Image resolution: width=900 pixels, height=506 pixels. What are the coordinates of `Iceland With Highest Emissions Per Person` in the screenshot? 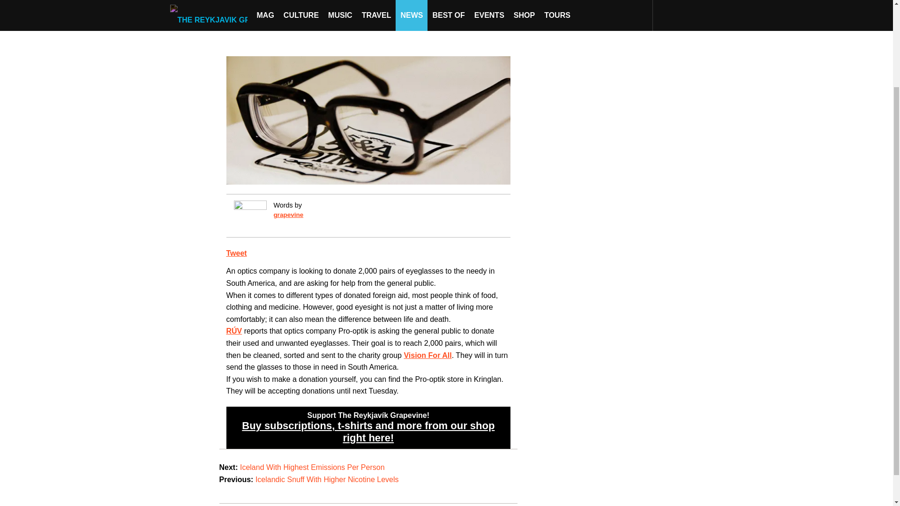 It's located at (312, 467).